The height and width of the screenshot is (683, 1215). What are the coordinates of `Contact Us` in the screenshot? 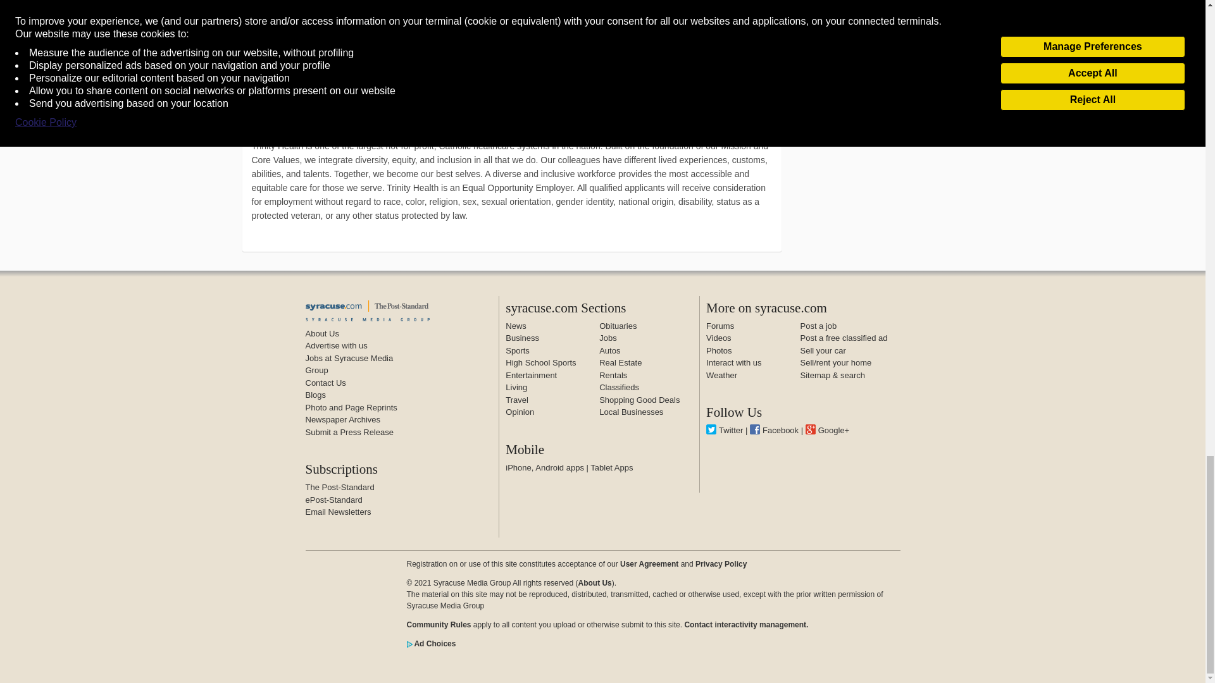 It's located at (325, 383).